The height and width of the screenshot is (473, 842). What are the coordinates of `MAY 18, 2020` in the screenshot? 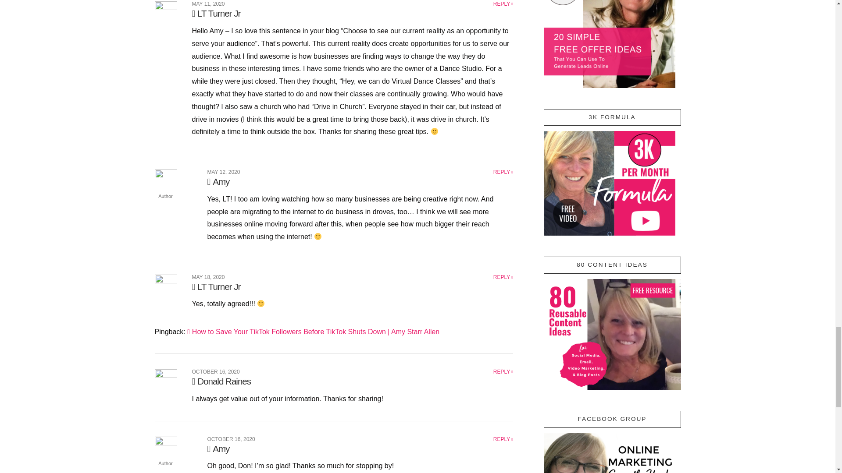 It's located at (208, 277).